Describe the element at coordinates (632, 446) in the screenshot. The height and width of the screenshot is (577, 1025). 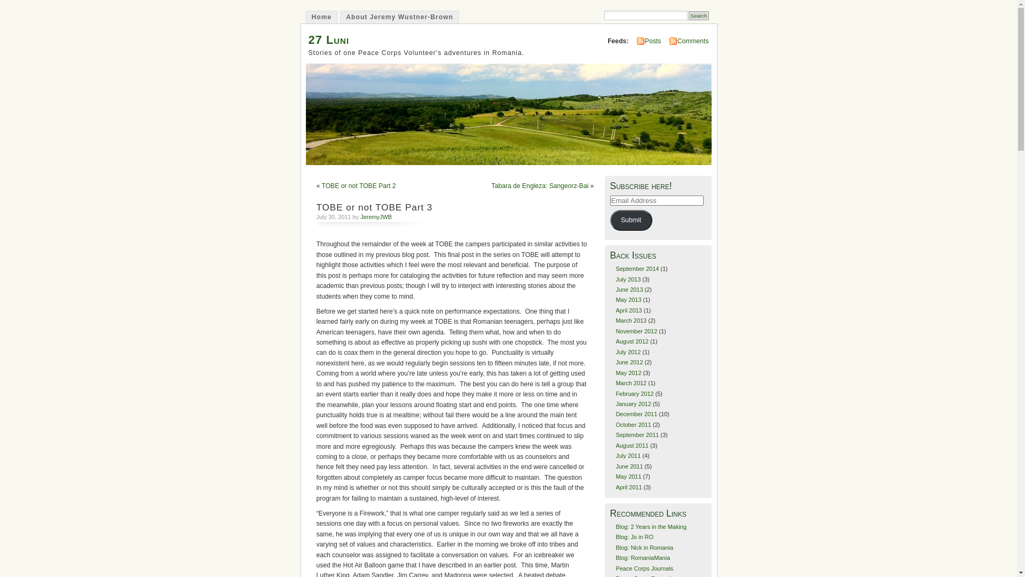
I see `August 2011` at that location.